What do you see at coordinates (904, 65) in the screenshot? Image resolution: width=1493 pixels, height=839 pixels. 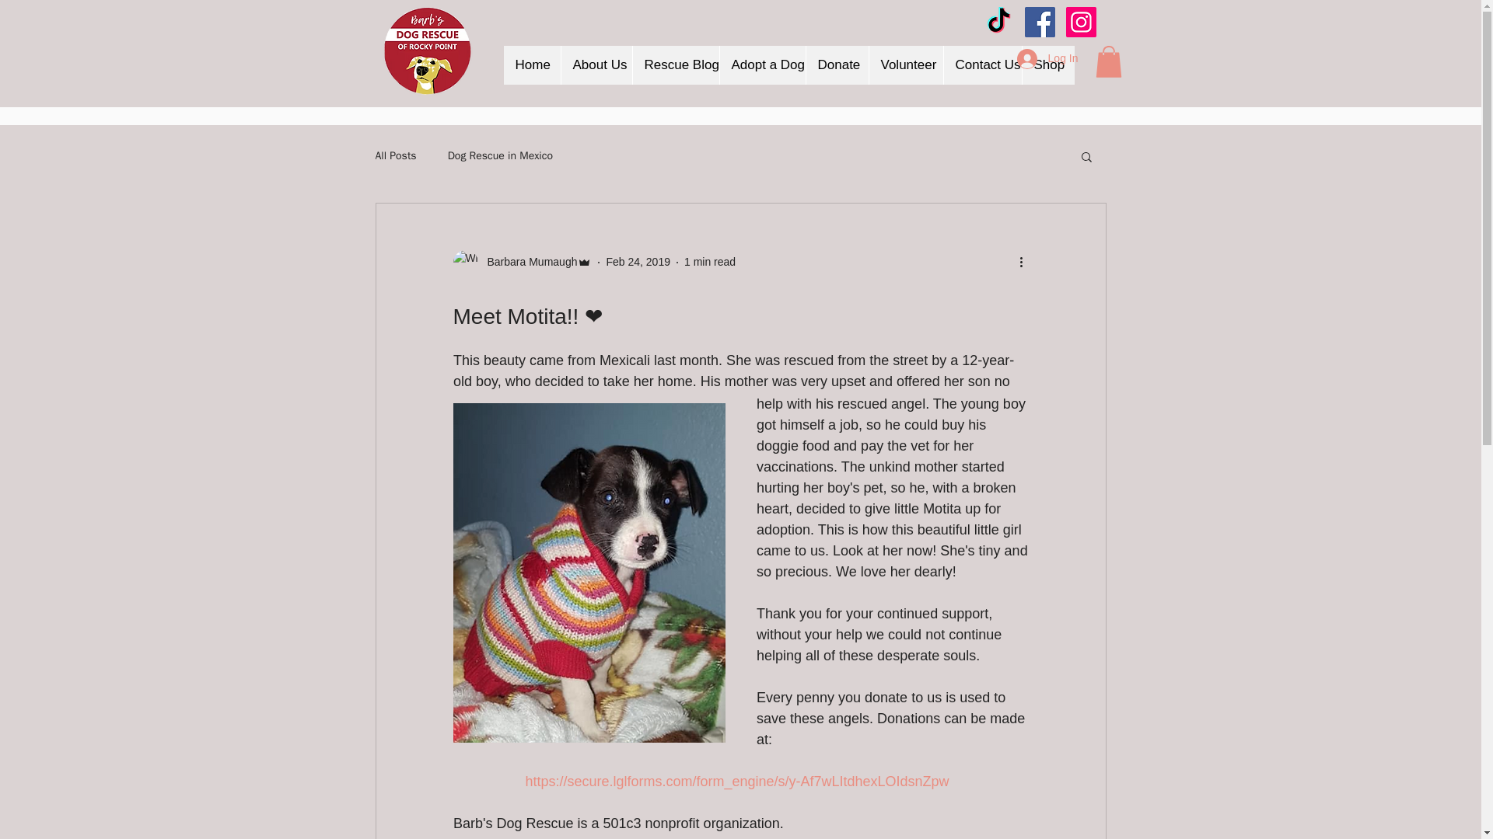 I see `Volunteer` at bounding box center [904, 65].